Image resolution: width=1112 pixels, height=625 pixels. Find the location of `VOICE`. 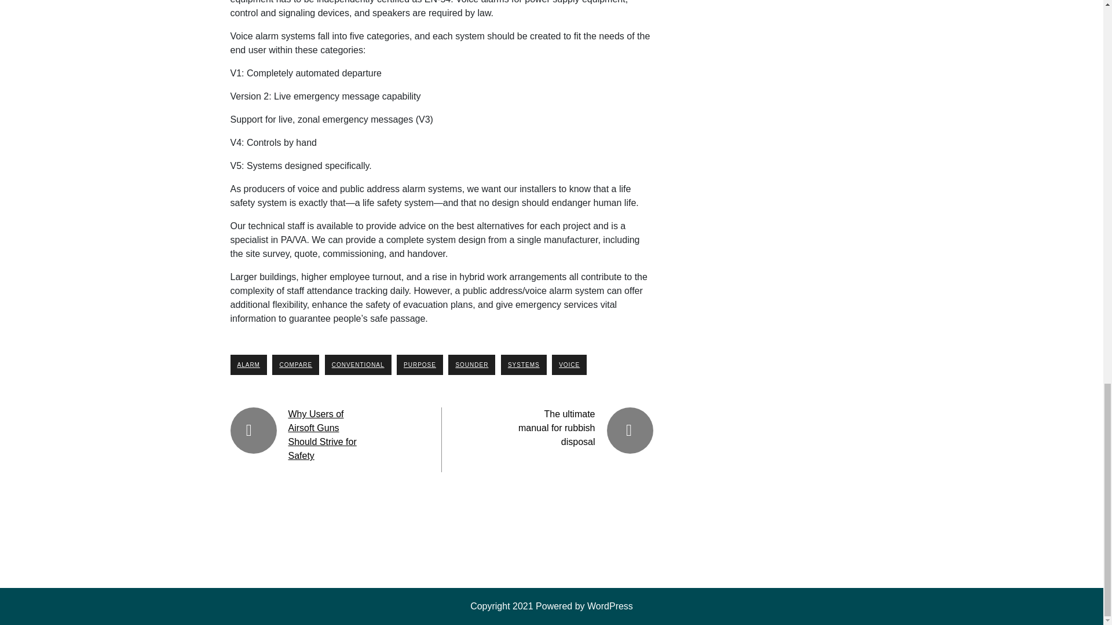

VOICE is located at coordinates (569, 365).